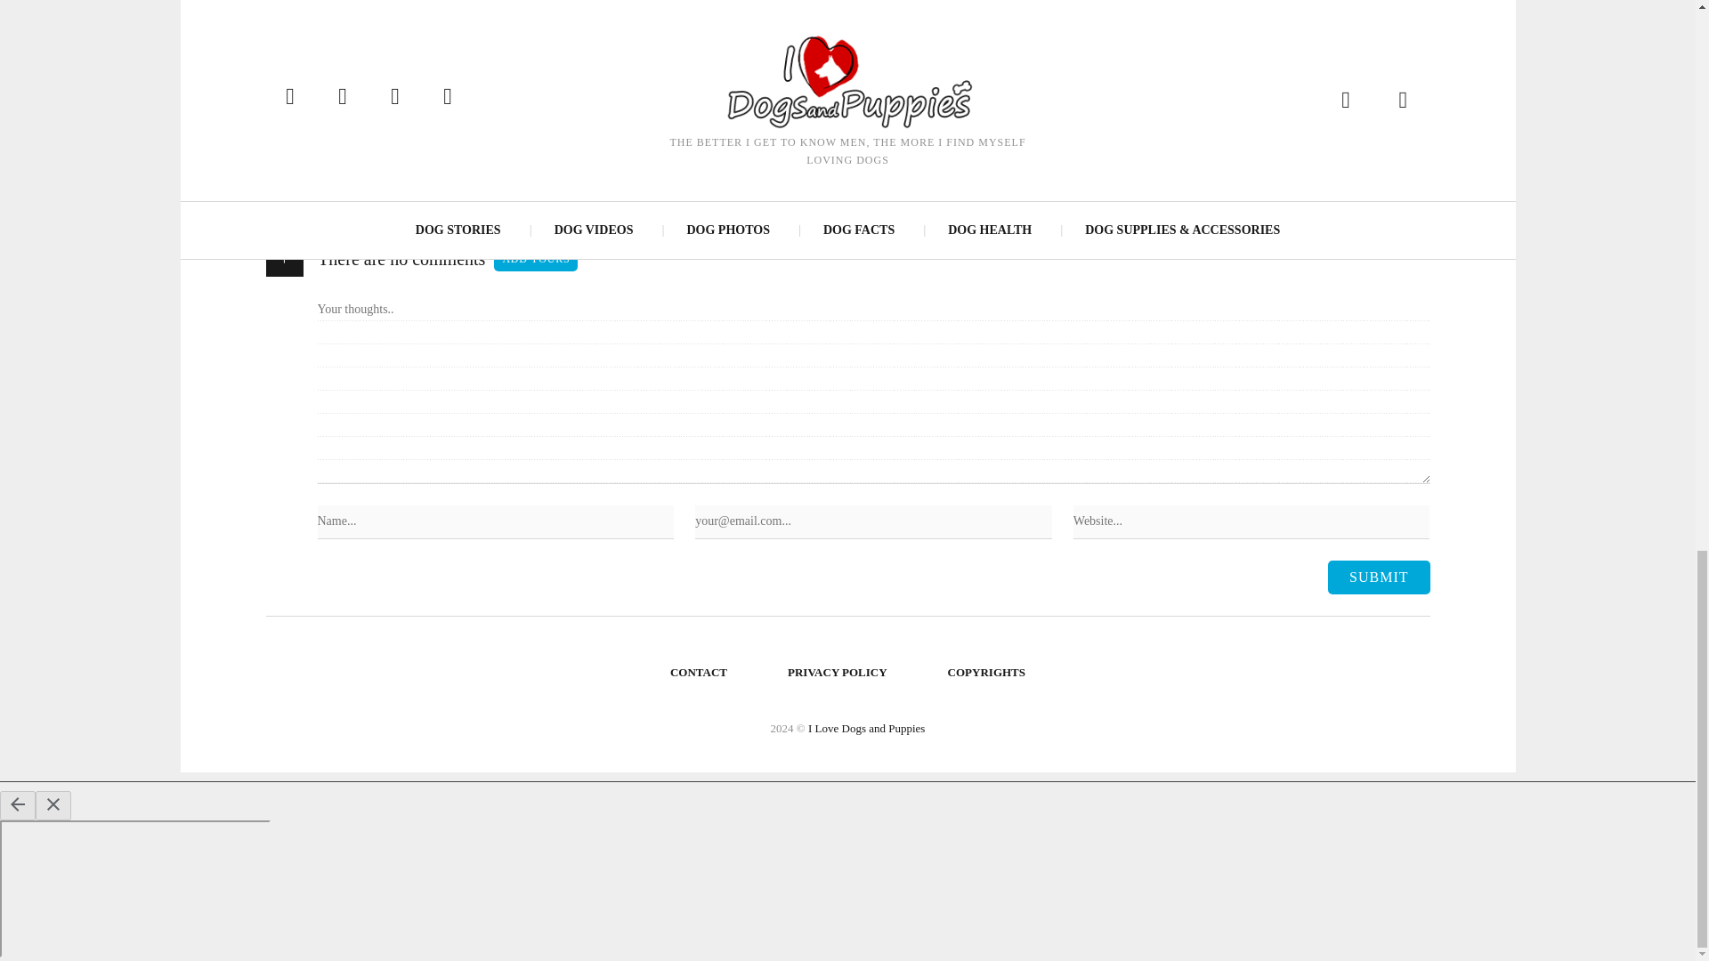 The image size is (1709, 961). Describe the element at coordinates (405, 150) in the screenshot. I see `DOGS` at that location.